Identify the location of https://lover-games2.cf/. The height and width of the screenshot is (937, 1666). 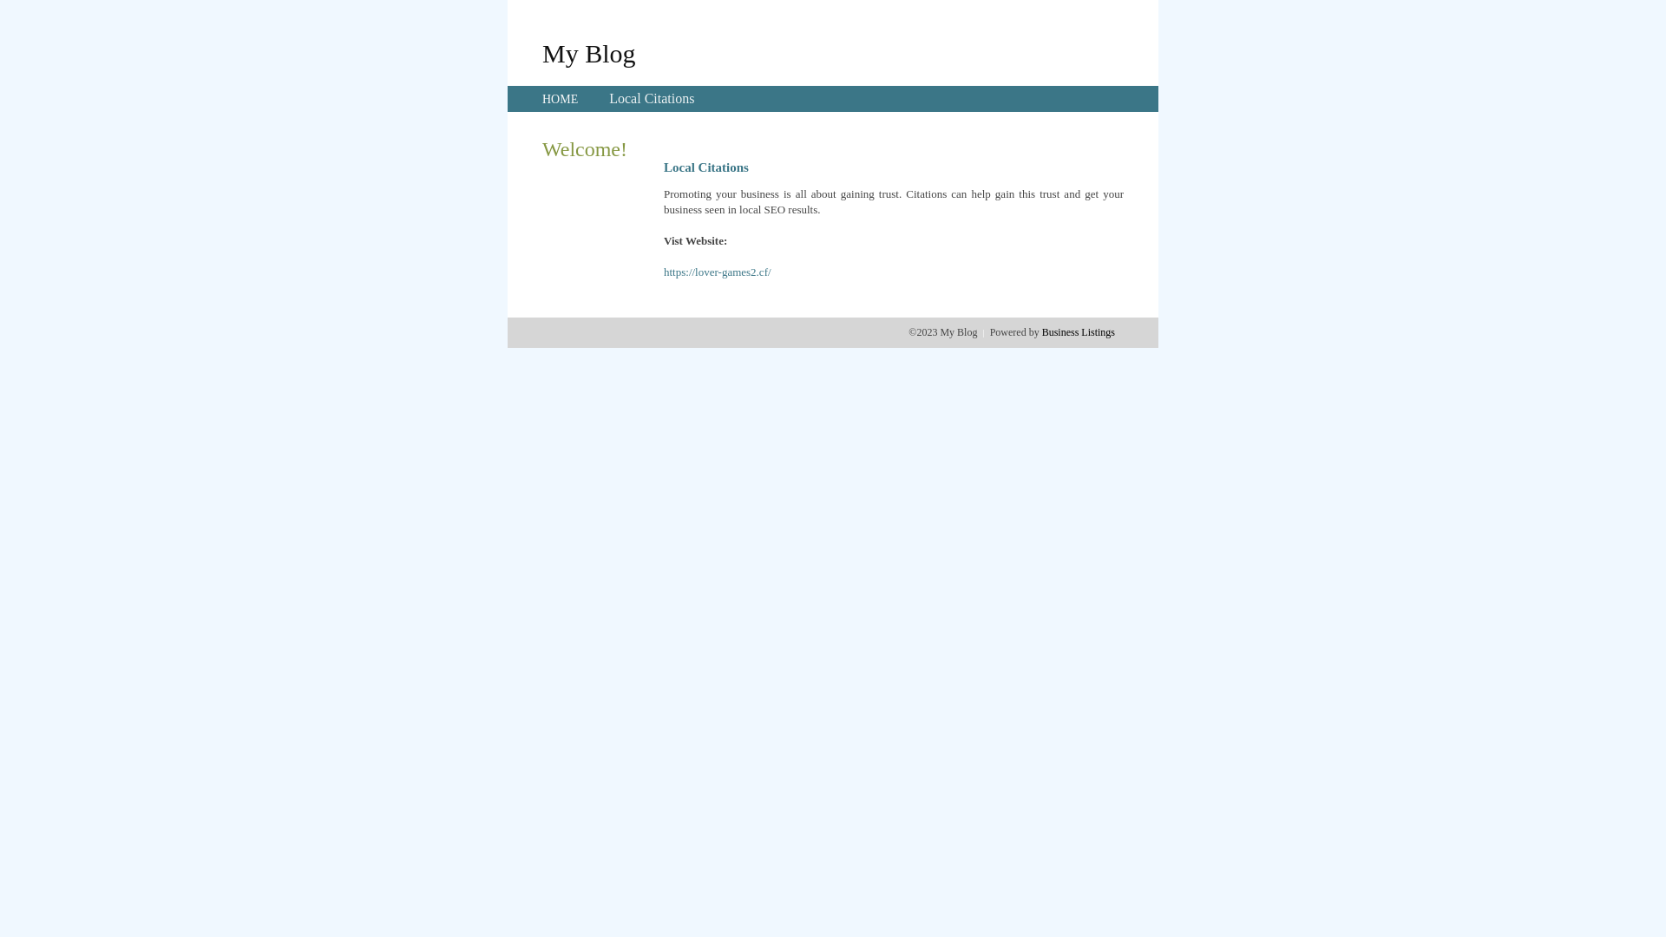
(718, 272).